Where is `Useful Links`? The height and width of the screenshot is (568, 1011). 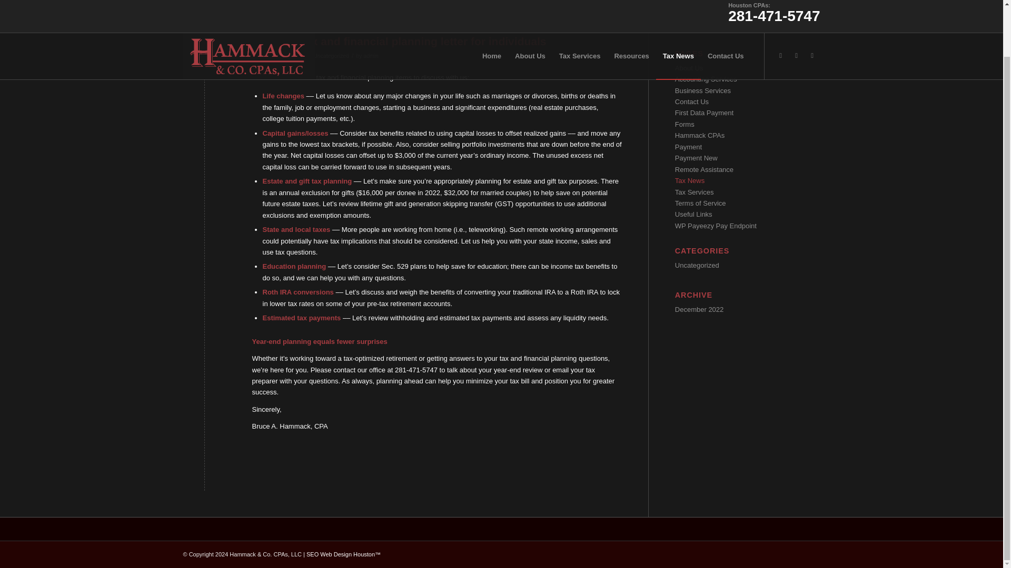
Useful Links is located at coordinates (694, 214).